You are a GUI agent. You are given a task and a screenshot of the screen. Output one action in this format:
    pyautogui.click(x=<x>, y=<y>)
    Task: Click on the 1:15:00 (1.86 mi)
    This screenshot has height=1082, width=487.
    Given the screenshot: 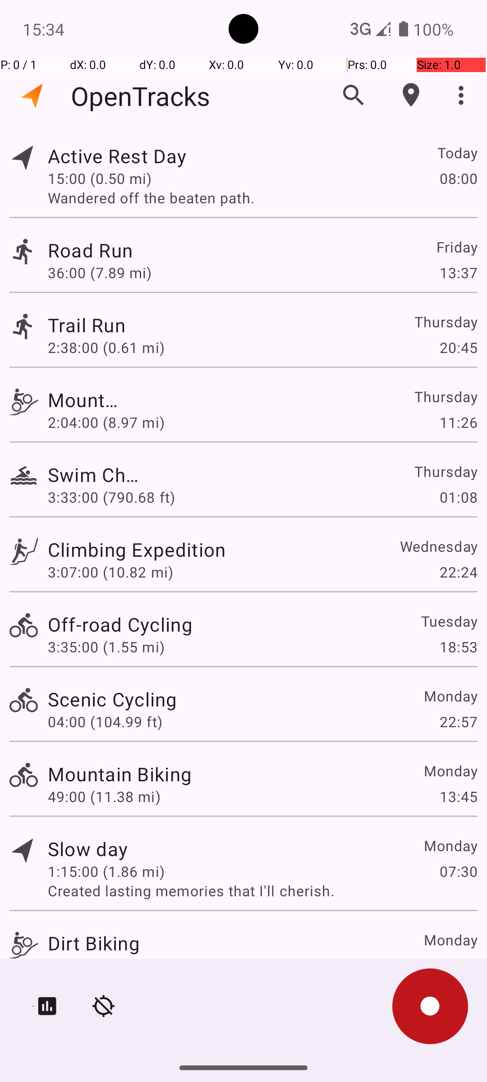 What is the action you would take?
    pyautogui.click(x=106, y=871)
    